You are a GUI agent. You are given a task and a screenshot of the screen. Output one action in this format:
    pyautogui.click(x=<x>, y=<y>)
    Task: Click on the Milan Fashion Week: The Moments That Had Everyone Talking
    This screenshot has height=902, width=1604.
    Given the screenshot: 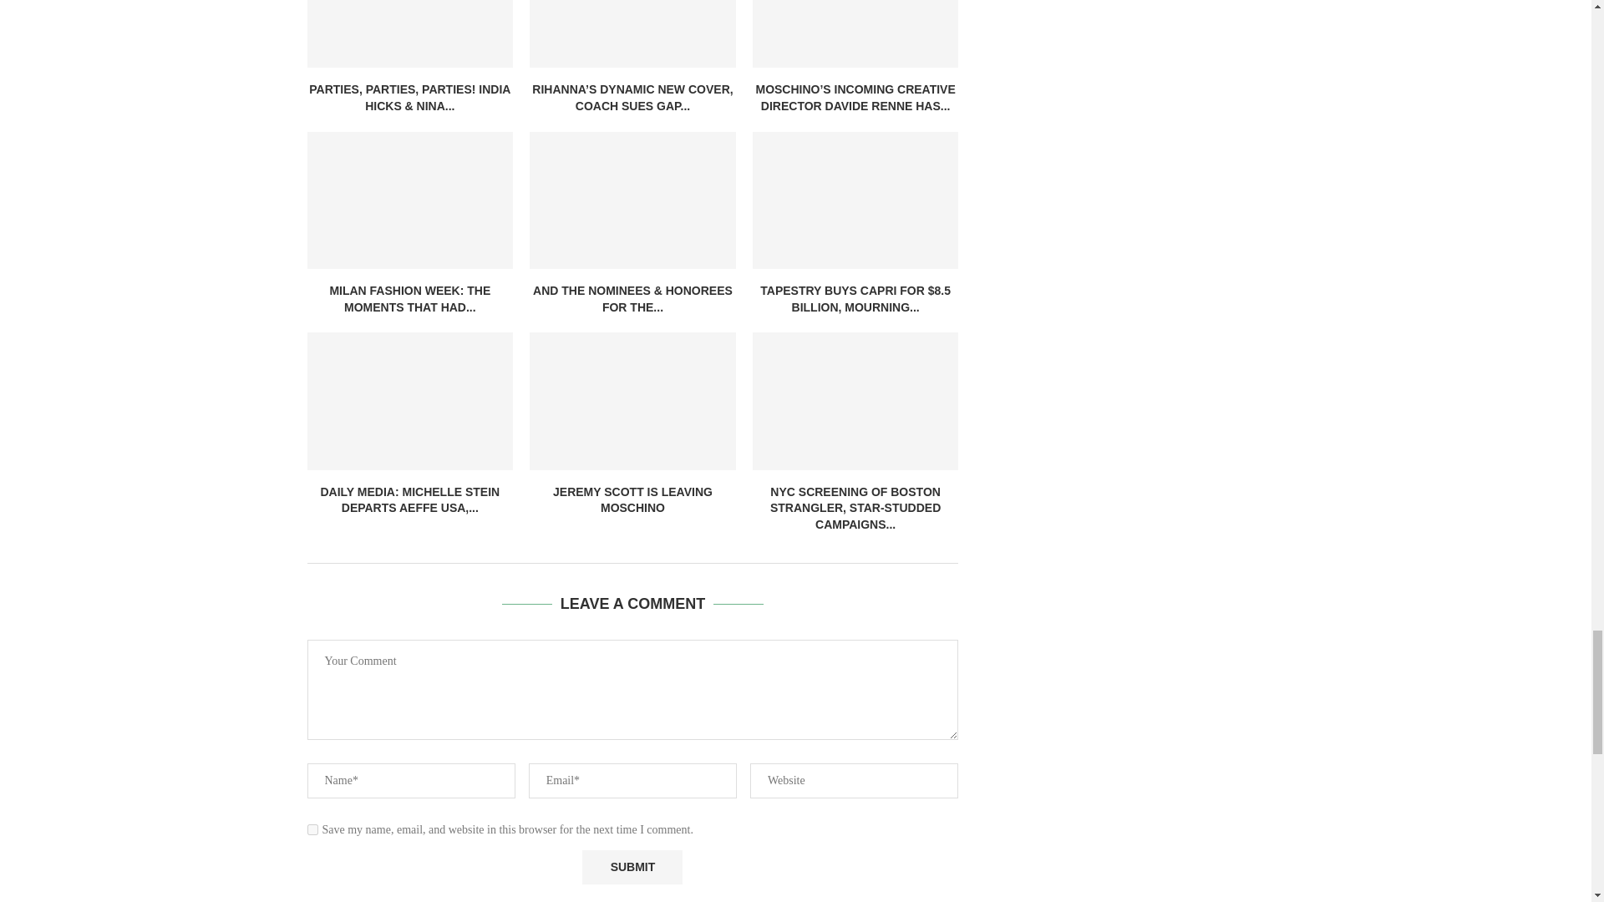 What is the action you would take?
    pyautogui.click(x=410, y=200)
    